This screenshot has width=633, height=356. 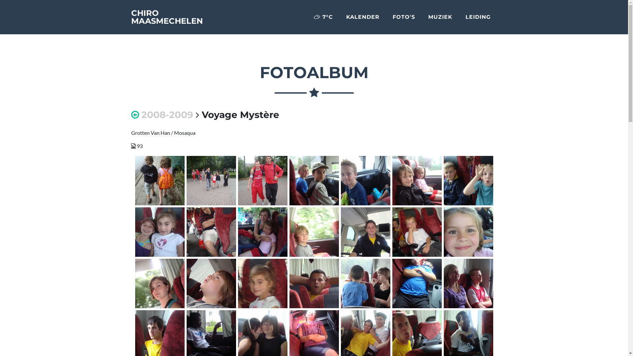 I want to click on FOTO'S, so click(x=404, y=17).